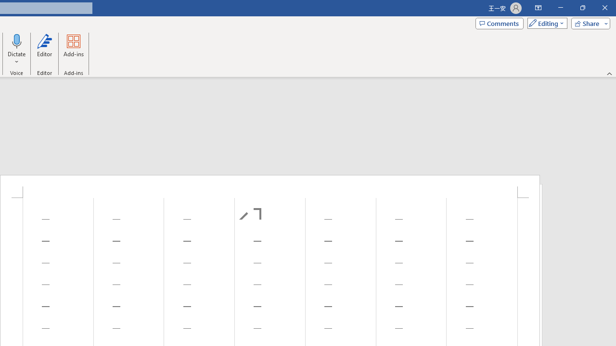  I want to click on Close, so click(604, 8).